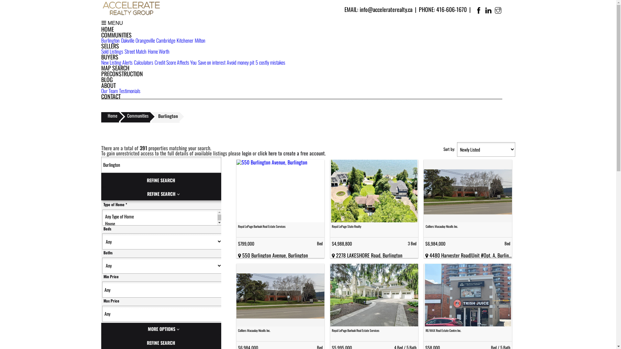 This screenshot has height=349, width=621. Describe the element at coordinates (200, 40) in the screenshot. I see `Milton` at that location.